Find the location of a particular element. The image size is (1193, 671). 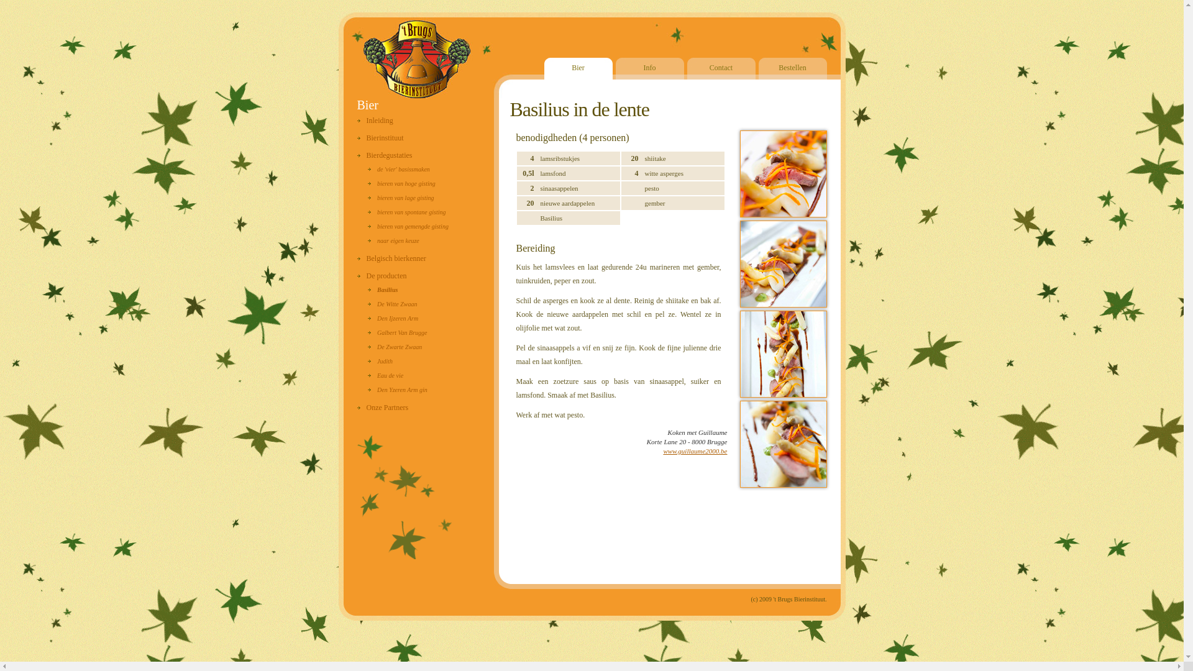

www.guillaume2000.be is located at coordinates (695, 451).